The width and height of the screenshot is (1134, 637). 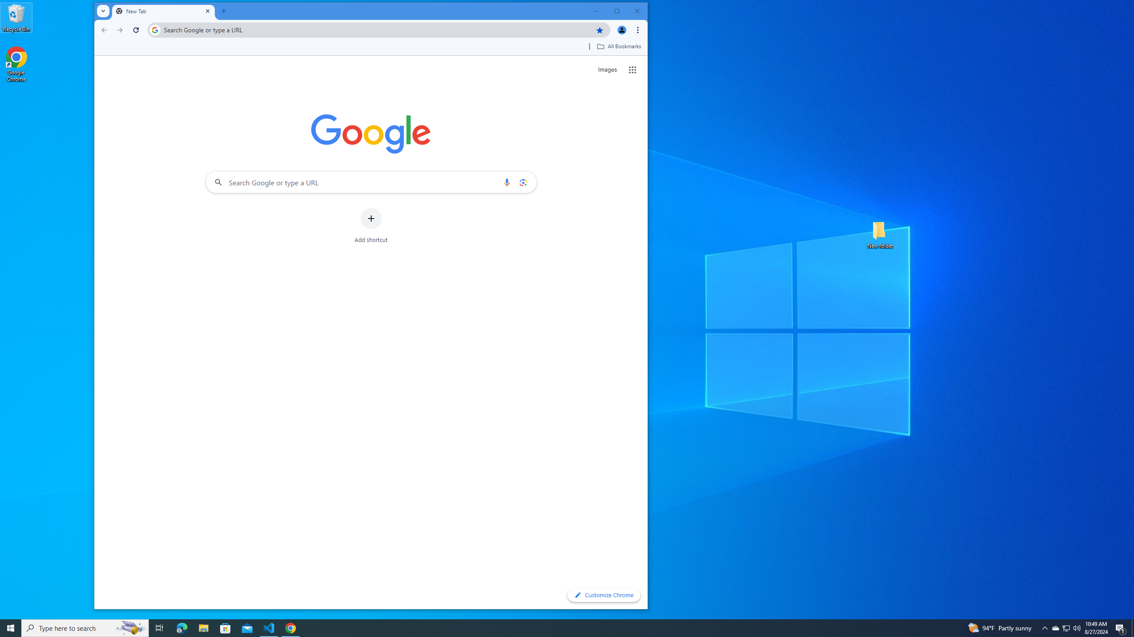 I want to click on Google Chrome, so click(x=16, y=65).